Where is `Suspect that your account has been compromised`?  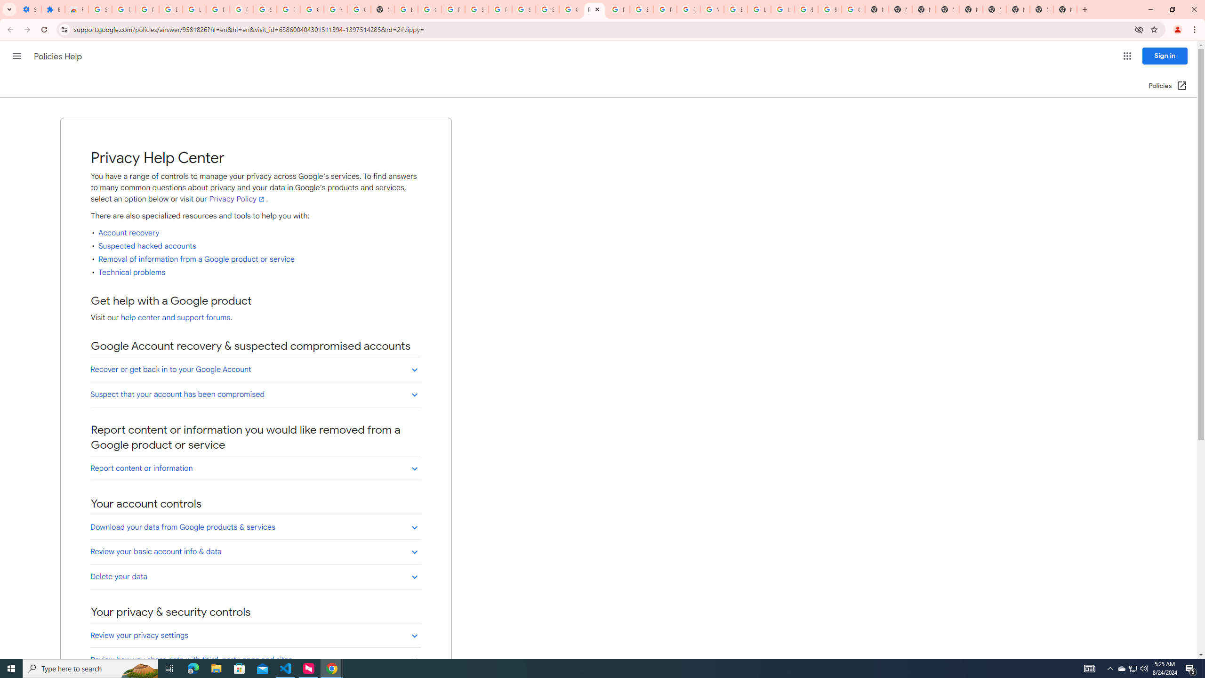 Suspect that your account has been compromised is located at coordinates (255, 394).